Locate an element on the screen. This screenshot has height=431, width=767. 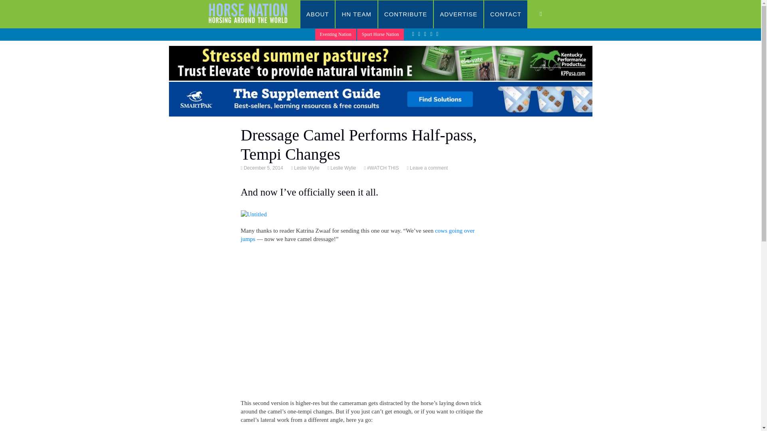
Sport Horse Nation is located at coordinates (380, 34).